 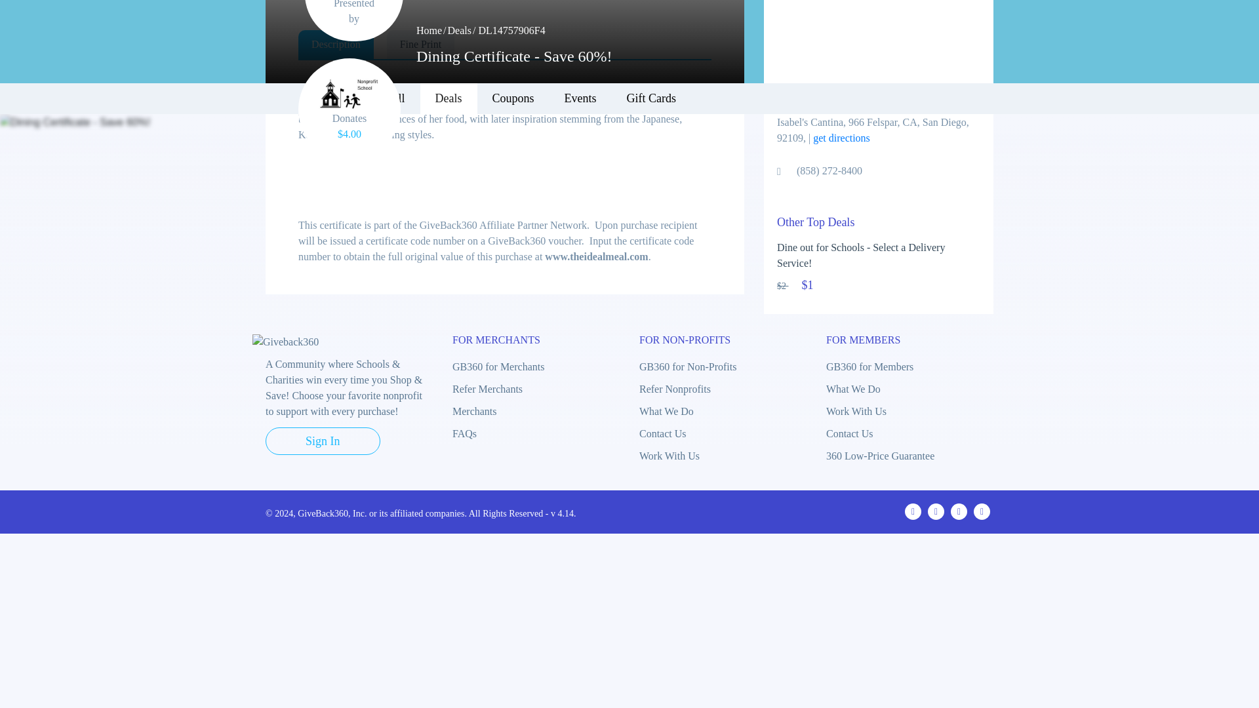 I want to click on Instagram, so click(x=959, y=511).